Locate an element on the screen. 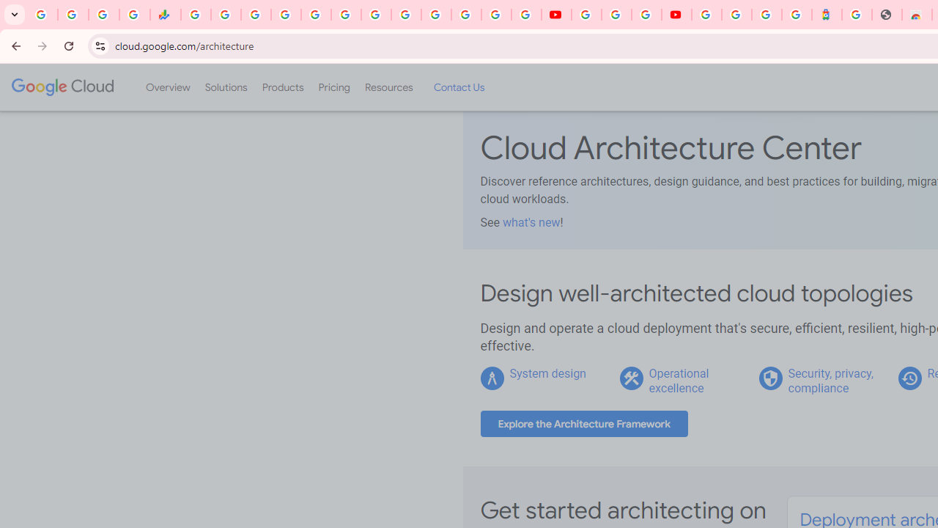 The image size is (938, 528). Solutions is located at coordinates (226, 87).